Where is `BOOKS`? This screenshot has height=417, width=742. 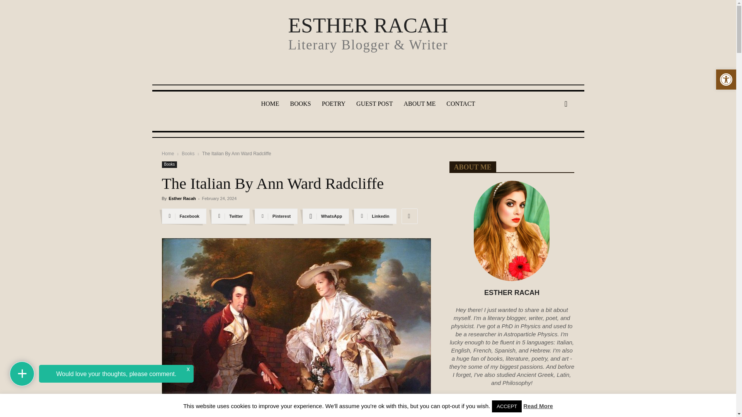
BOOKS is located at coordinates (300, 103).